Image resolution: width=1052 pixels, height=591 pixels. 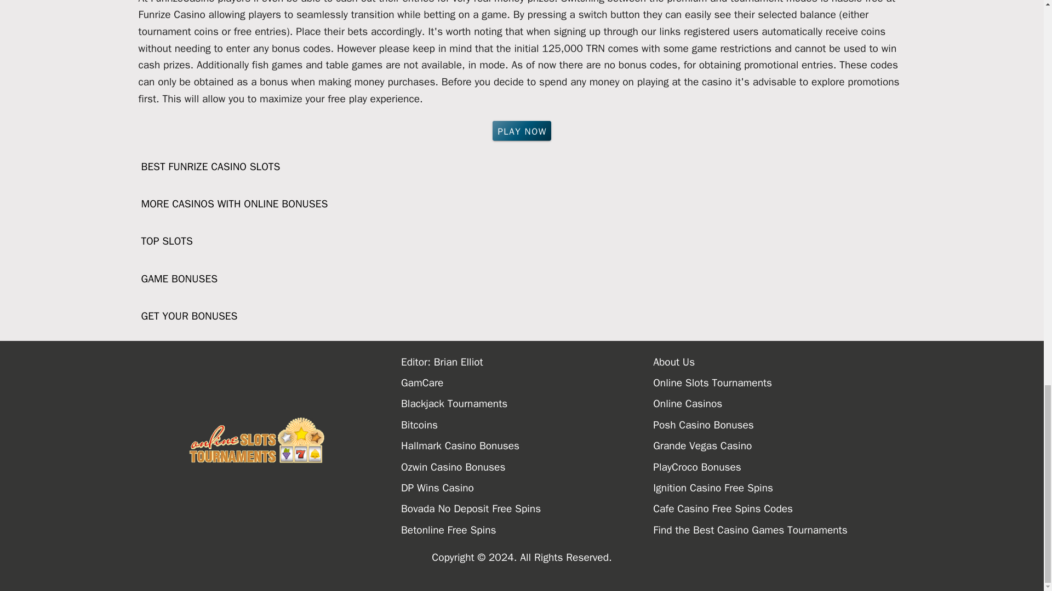 What do you see at coordinates (779, 425) in the screenshot?
I see `Posh Casino Bonuses` at bounding box center [779, 425].